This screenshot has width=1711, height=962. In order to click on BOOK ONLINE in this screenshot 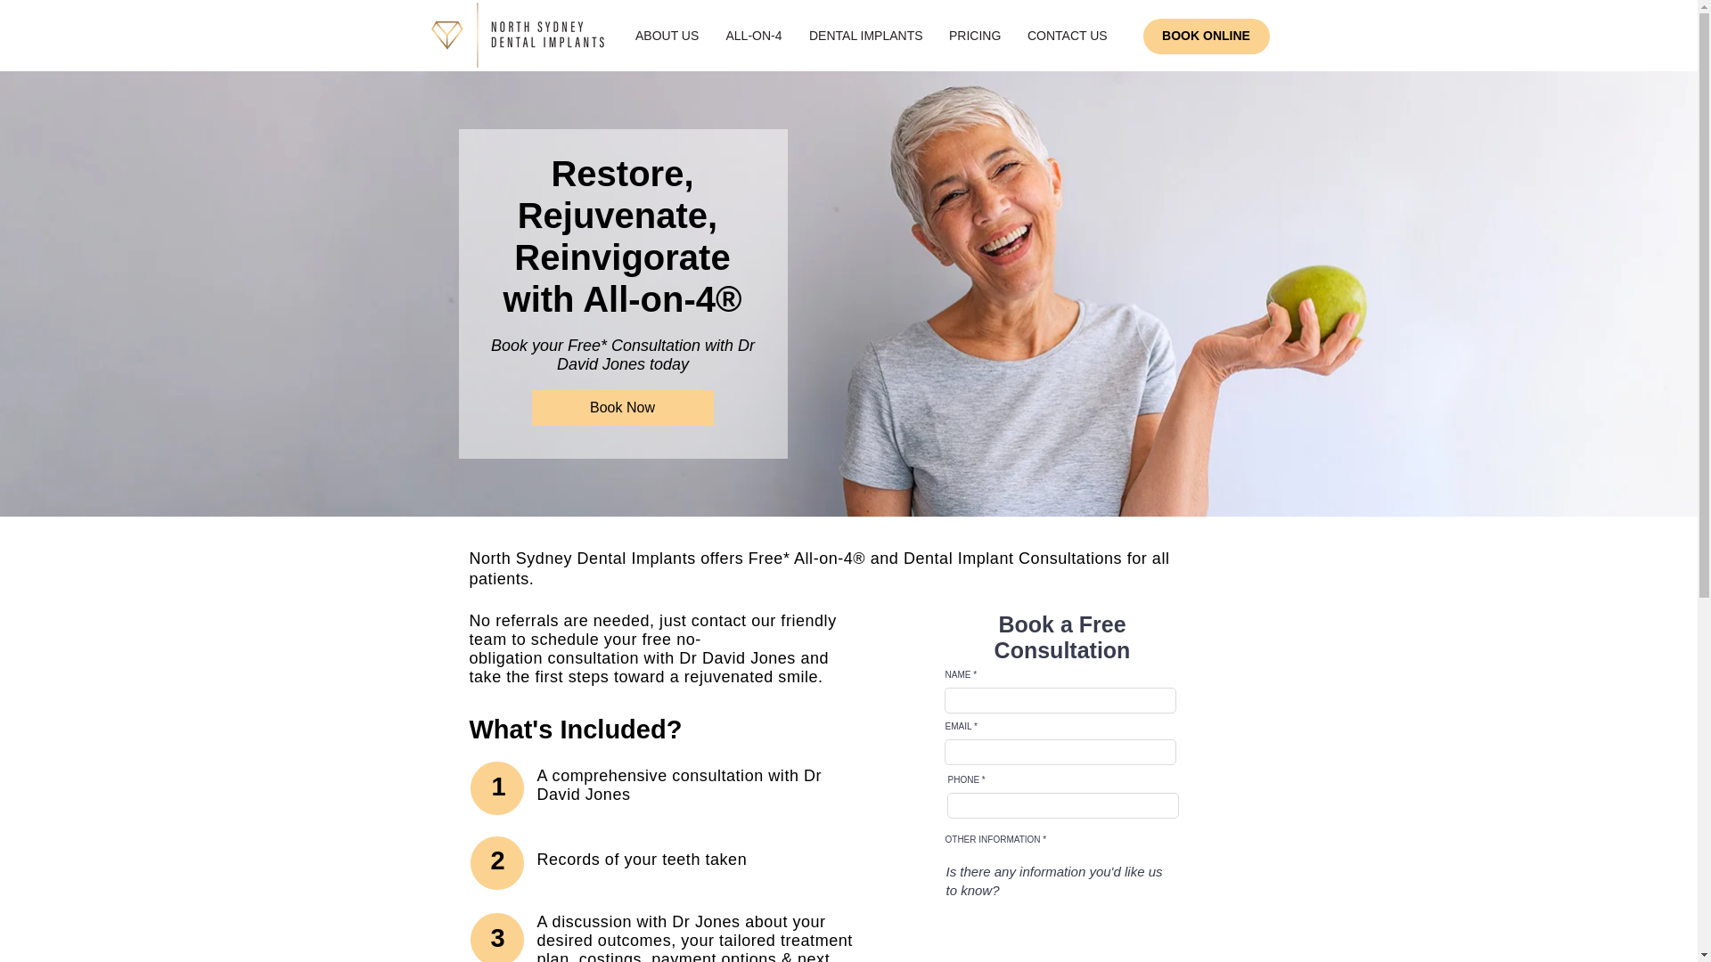, I will do `click(1206, 36)`.